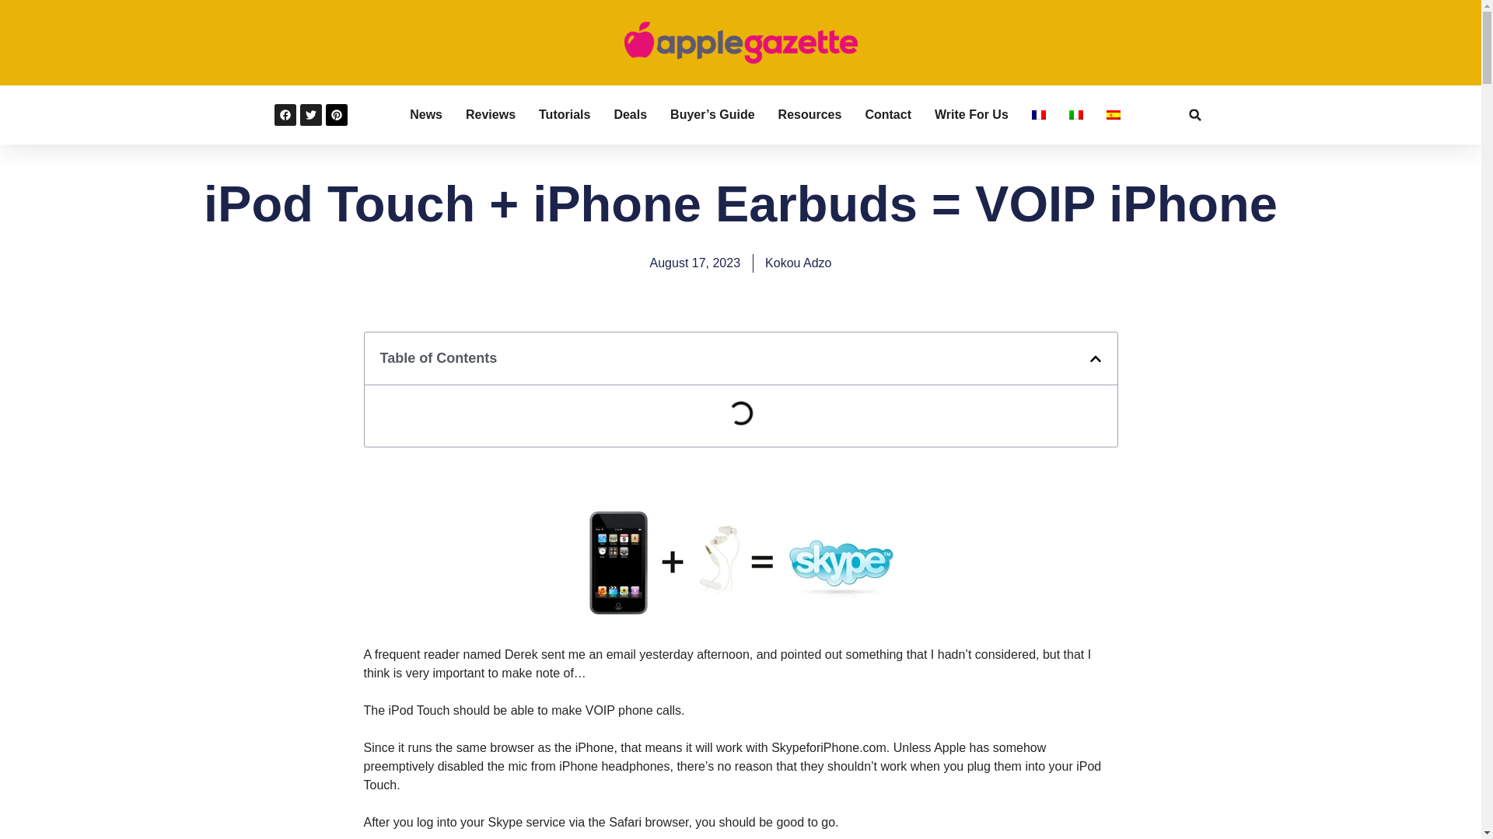  What do you see at coordinates (887, 115) in the screenshot?
I see `Contact` at bounding box center [887, 115].